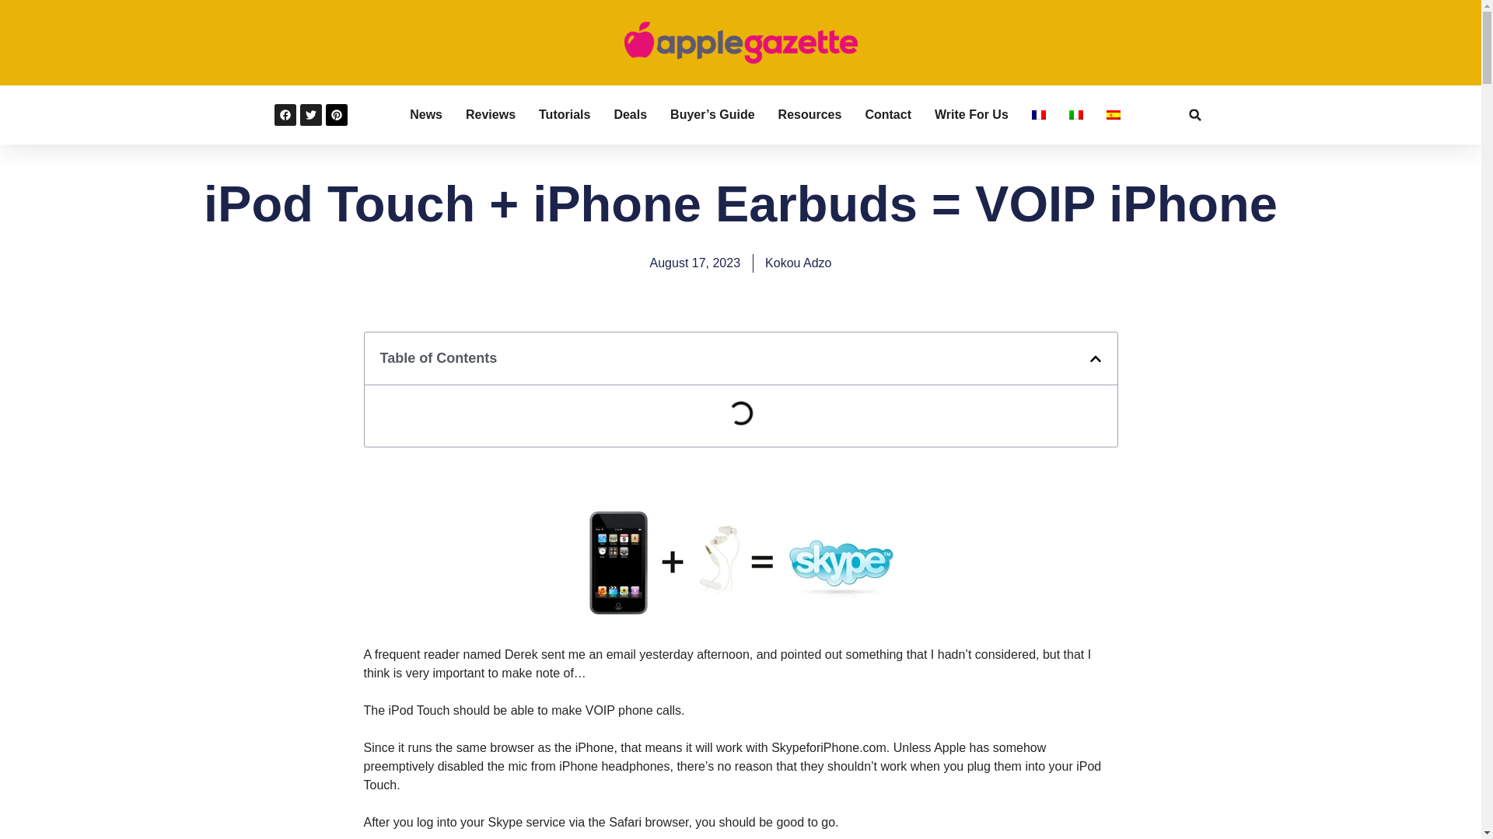  What do you see at coordinates (887, 115) in the screenshot?
I see `Contact` at bounding box center [887, 115].